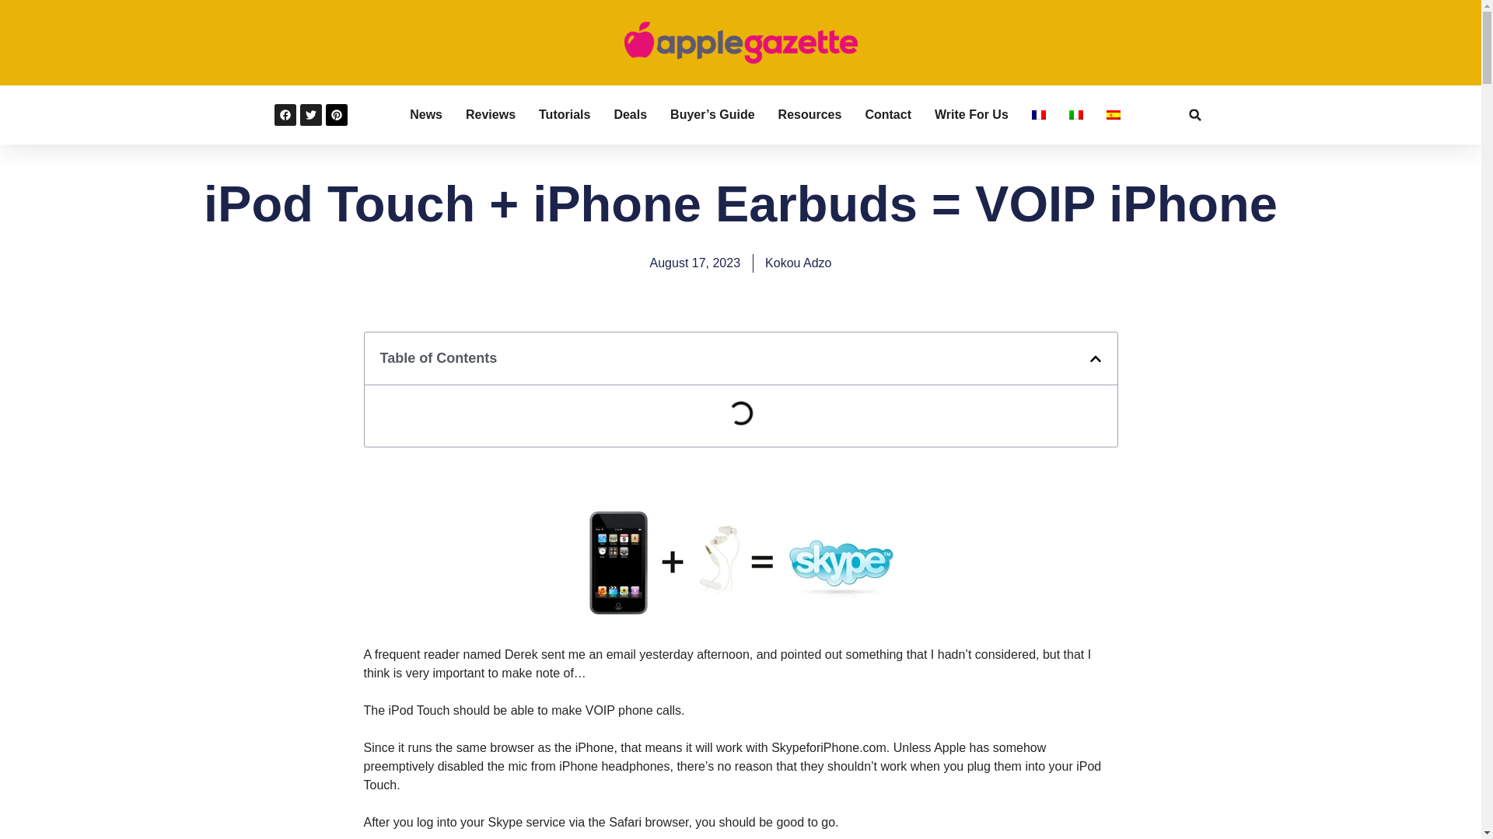  What do you see at coordinates (887, 115) in the screenshot?
I see `Contact` at bounding box center [887, 115].